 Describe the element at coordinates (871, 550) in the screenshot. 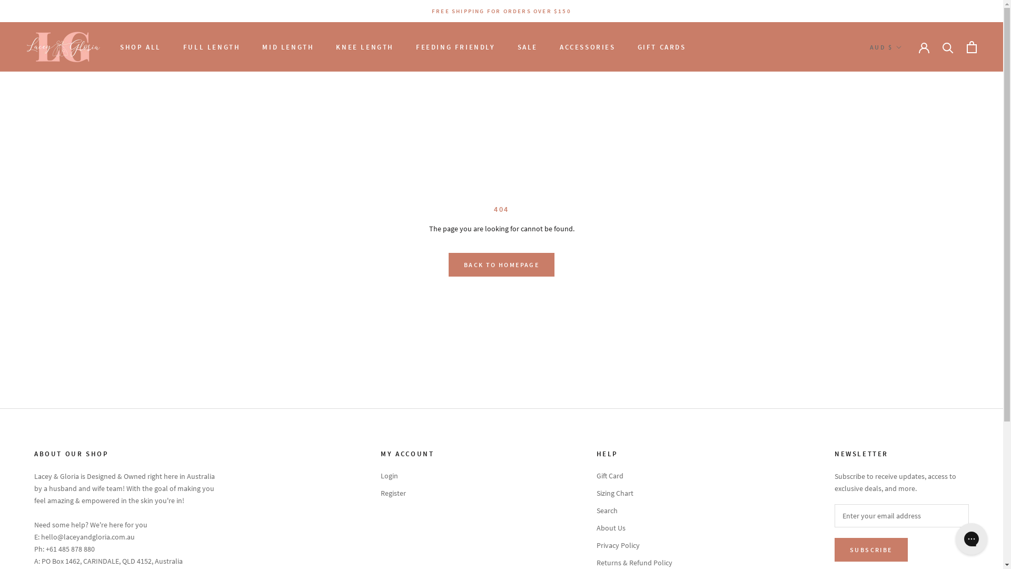

I see `SUBSCRIBE` at that location.